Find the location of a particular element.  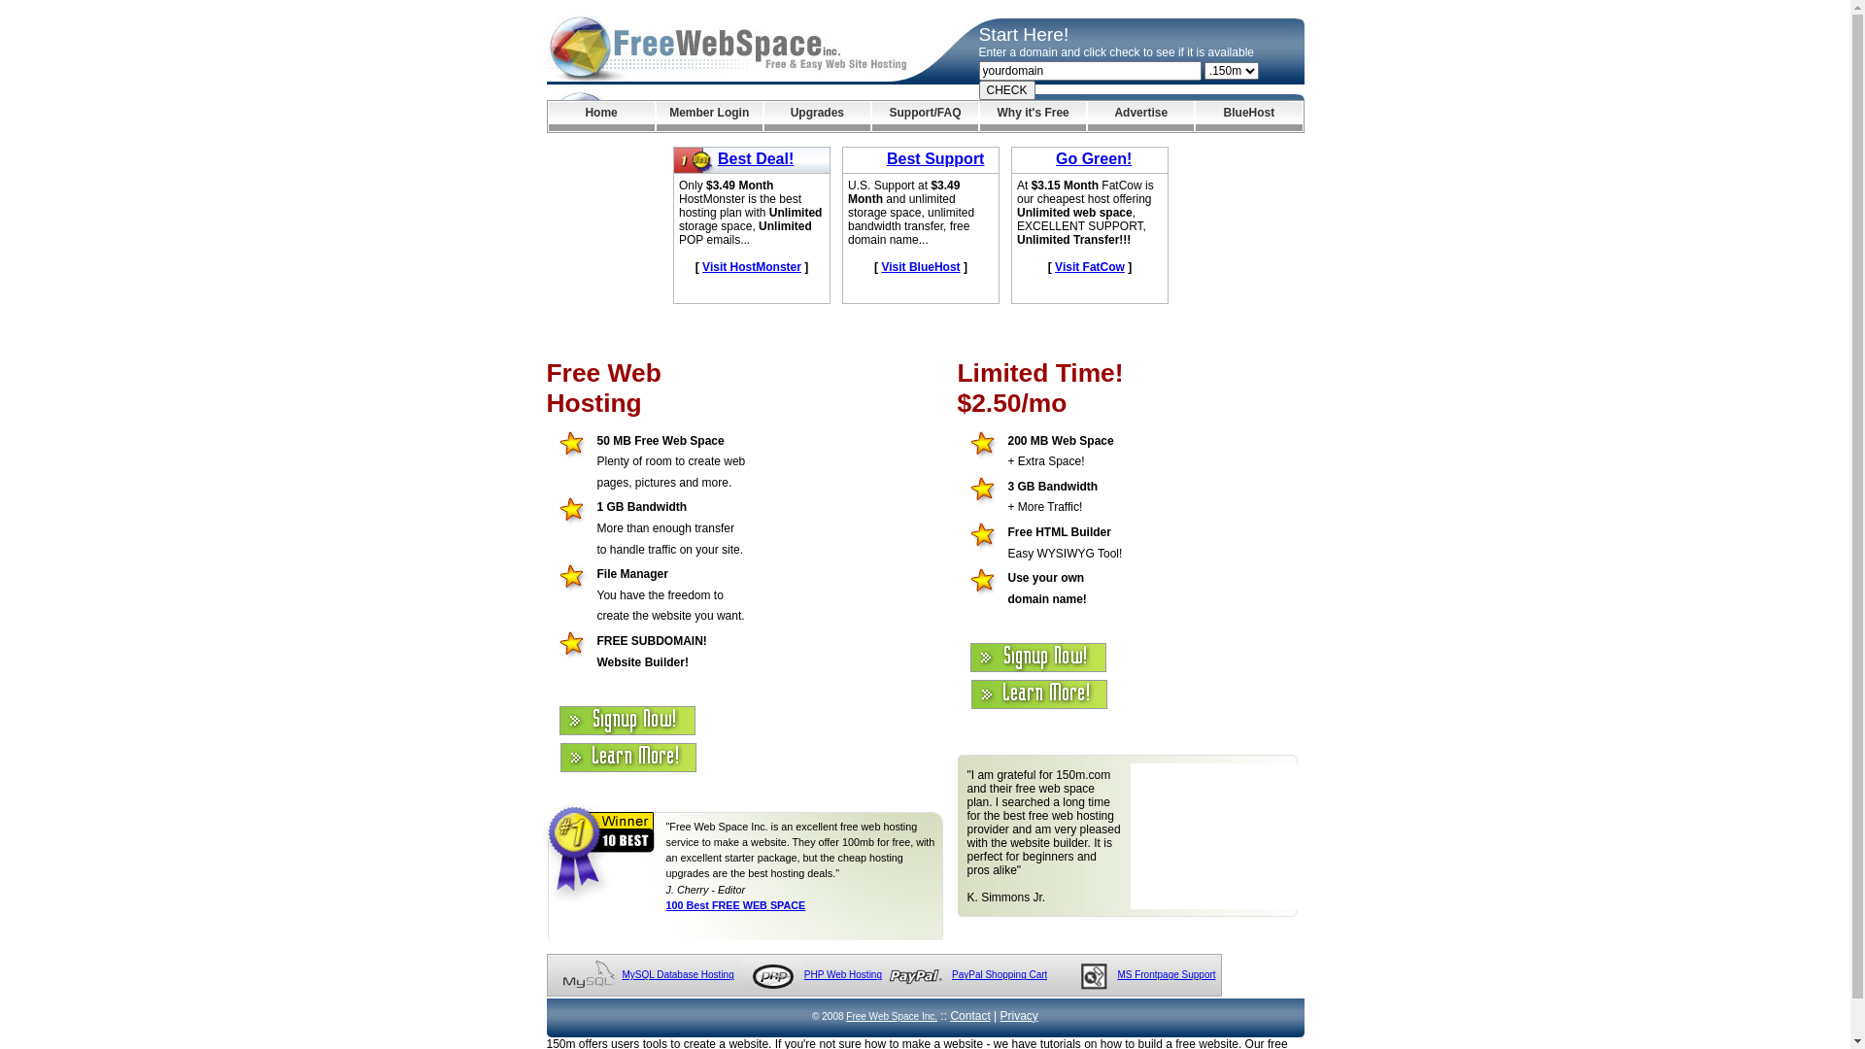

Advertise is located at coordinates (1140, 117).